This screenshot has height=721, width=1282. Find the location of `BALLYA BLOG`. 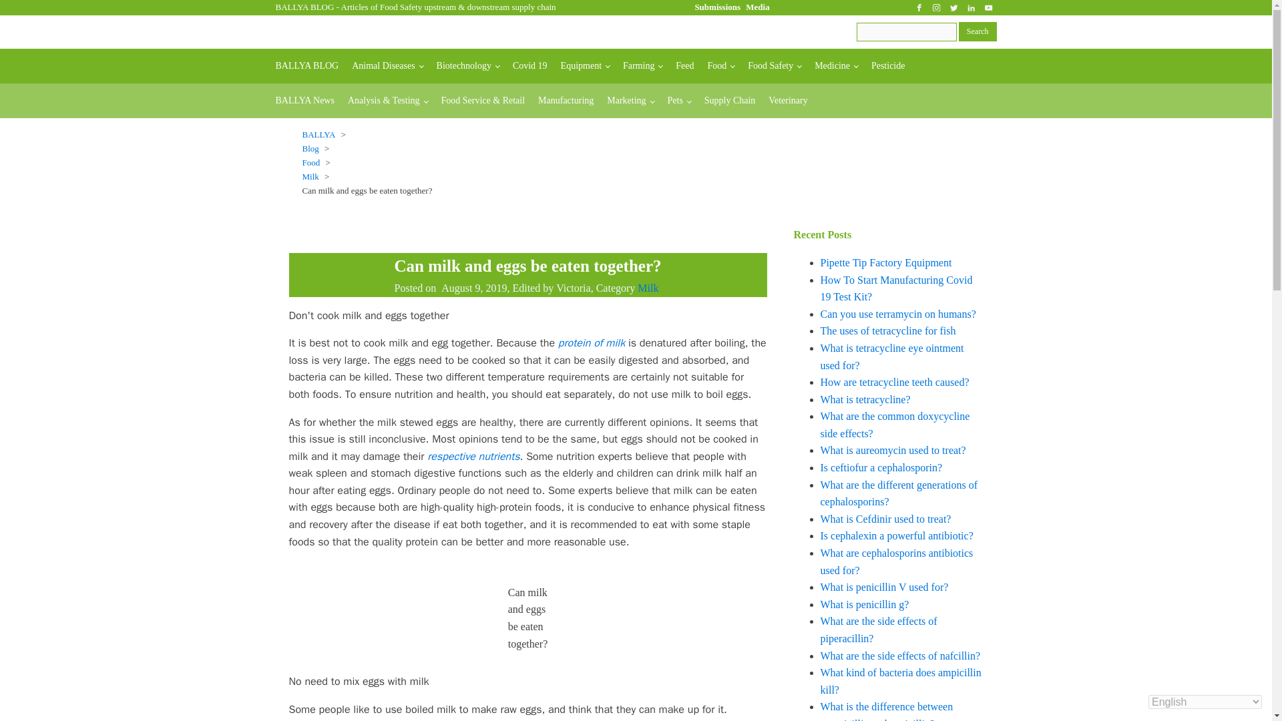

BALLYA BLOG is located at coordinates (304, 7).